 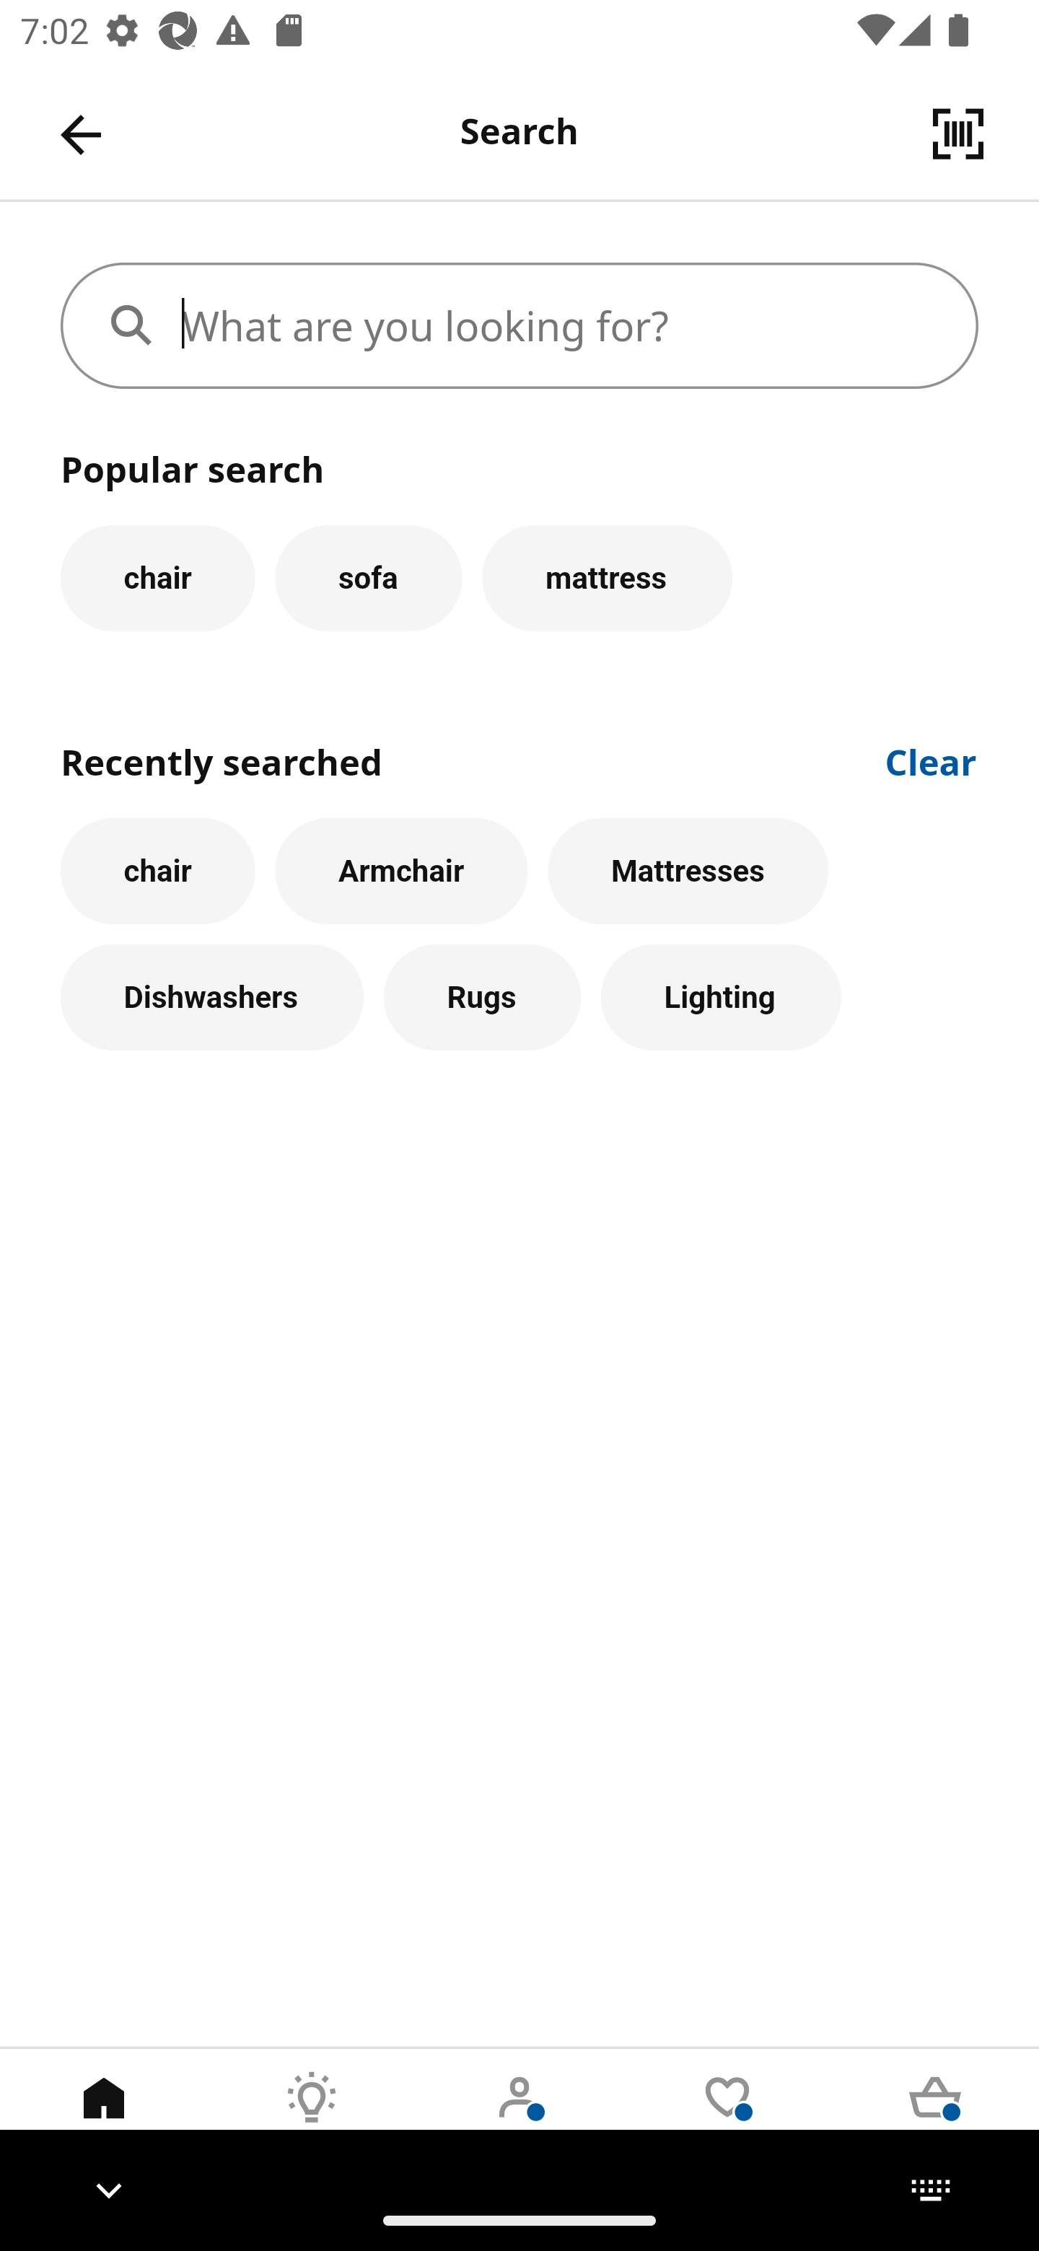 What do you see at coordinates (104, 2119) in the screenshot?
I see `Home
Tab 1 of 5` at bounding box center [104, 2119].